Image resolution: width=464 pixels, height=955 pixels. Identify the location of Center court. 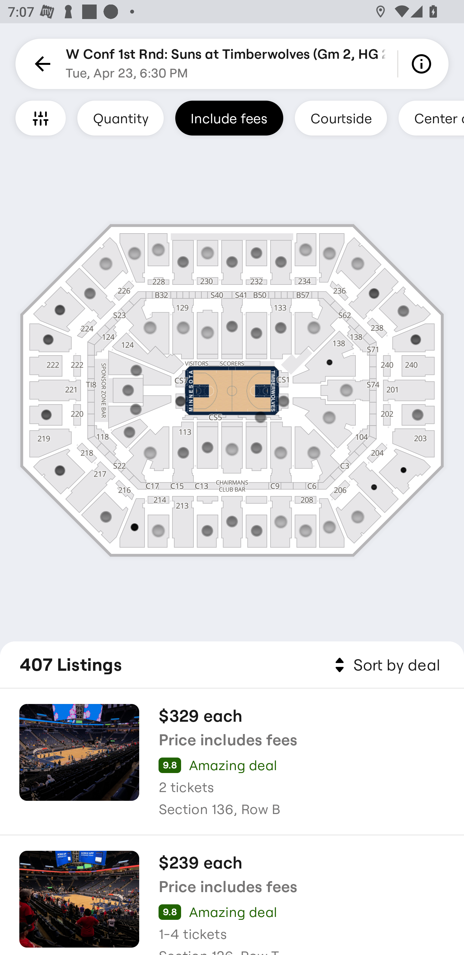
(431, 118).